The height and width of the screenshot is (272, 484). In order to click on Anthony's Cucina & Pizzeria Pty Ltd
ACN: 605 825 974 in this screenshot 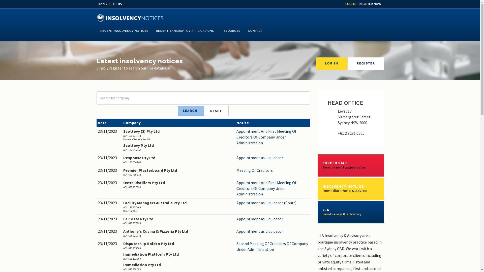, I will do `click(178, 233)`.